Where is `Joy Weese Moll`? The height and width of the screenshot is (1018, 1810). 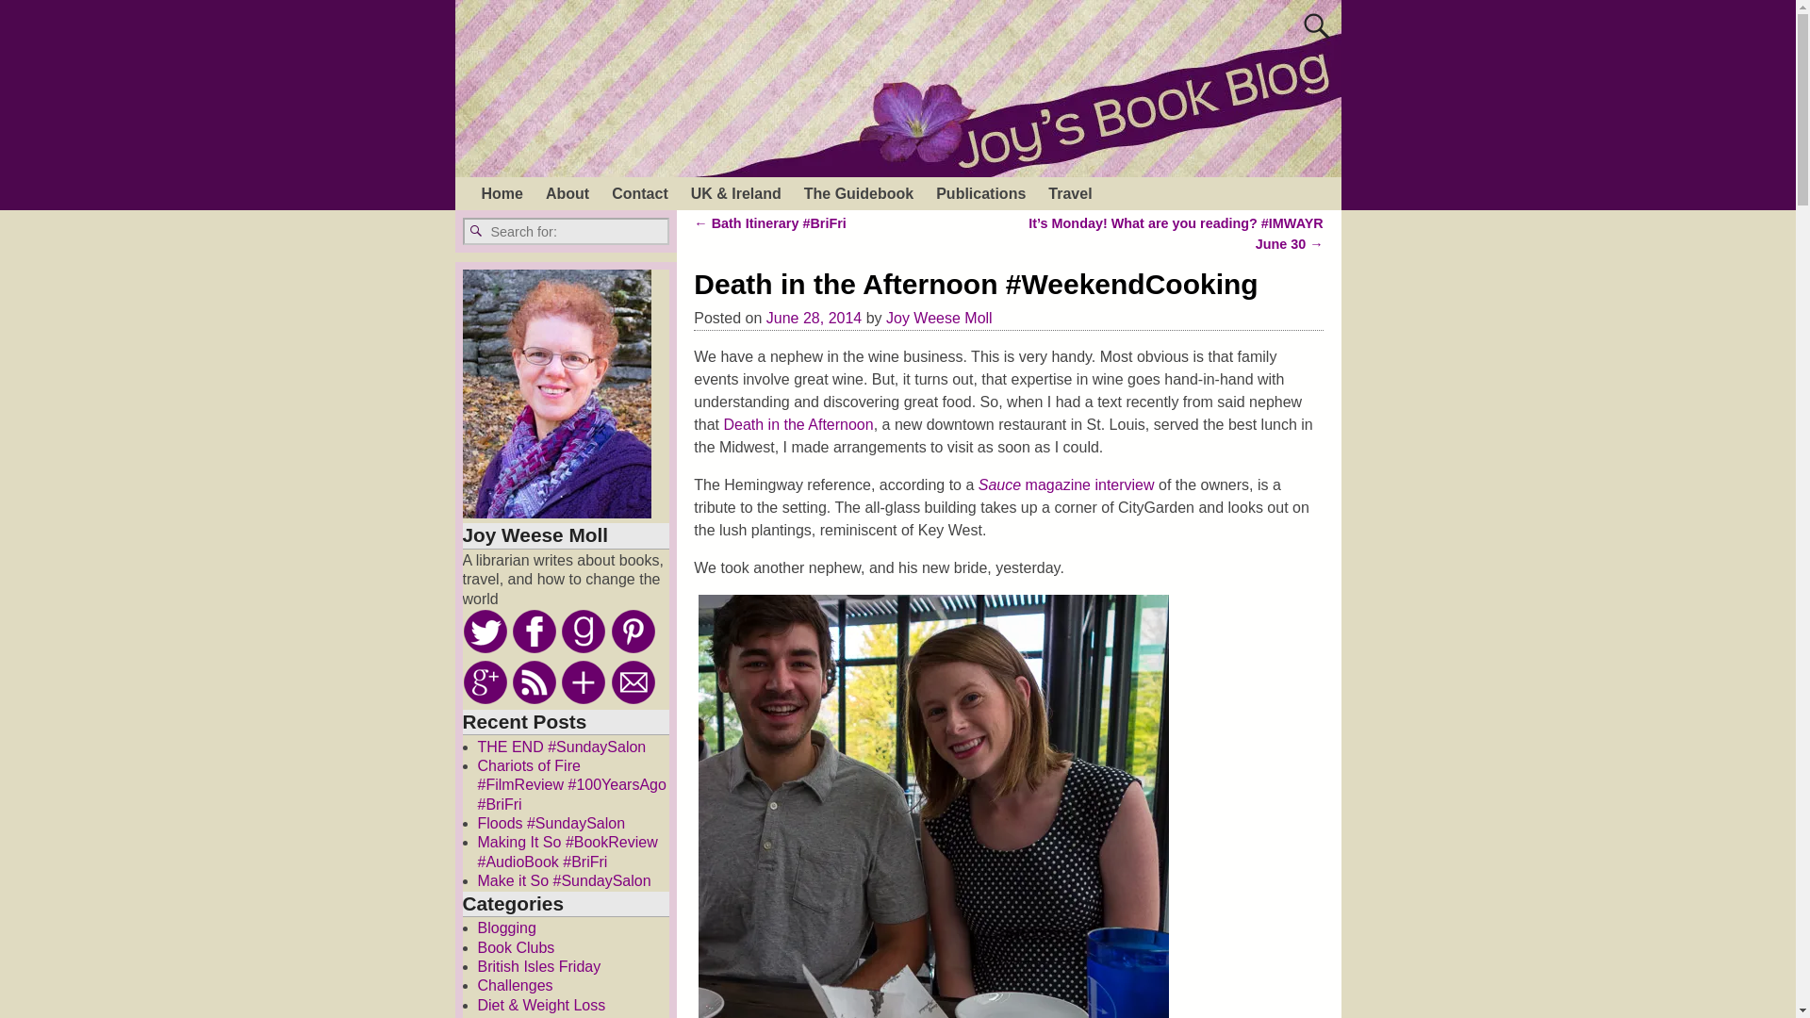
Joy Weese Moll is located at coordinates (939, 318).